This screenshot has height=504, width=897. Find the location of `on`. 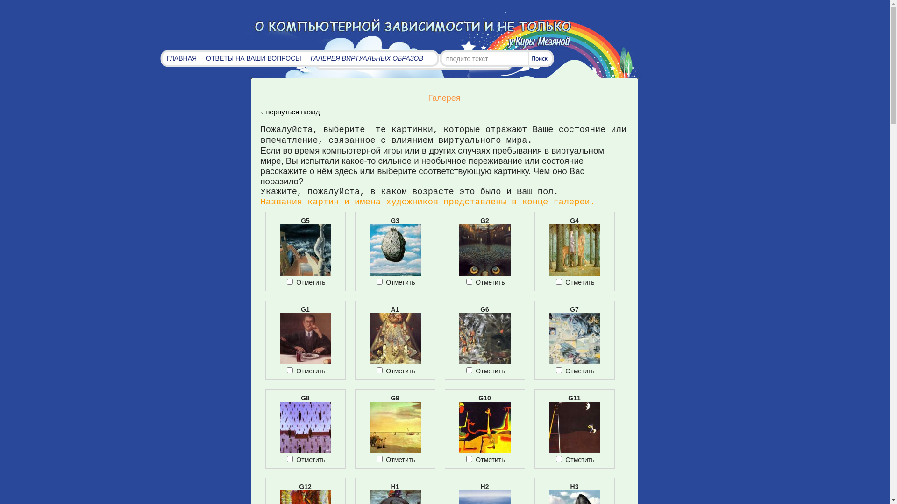

on is located at coordinates (469, 459).